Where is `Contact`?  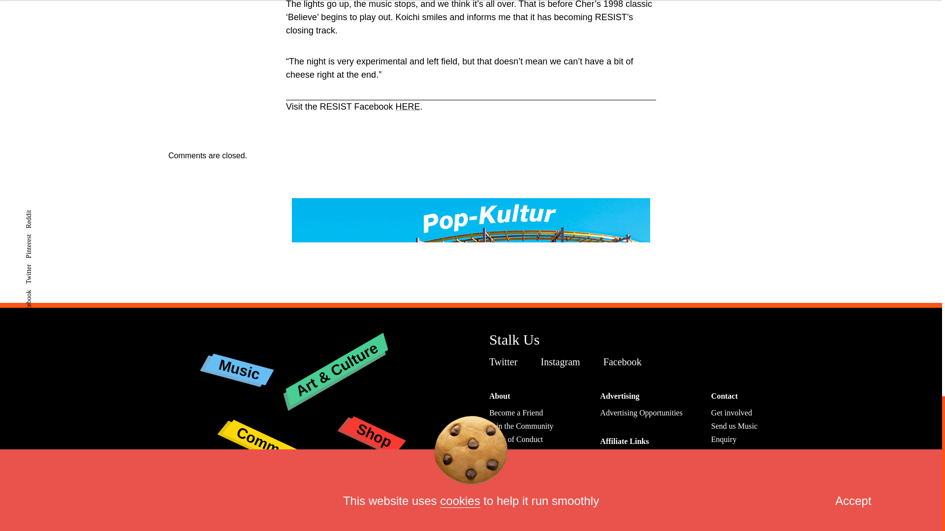 Contact is located at coordinates (724, 396).